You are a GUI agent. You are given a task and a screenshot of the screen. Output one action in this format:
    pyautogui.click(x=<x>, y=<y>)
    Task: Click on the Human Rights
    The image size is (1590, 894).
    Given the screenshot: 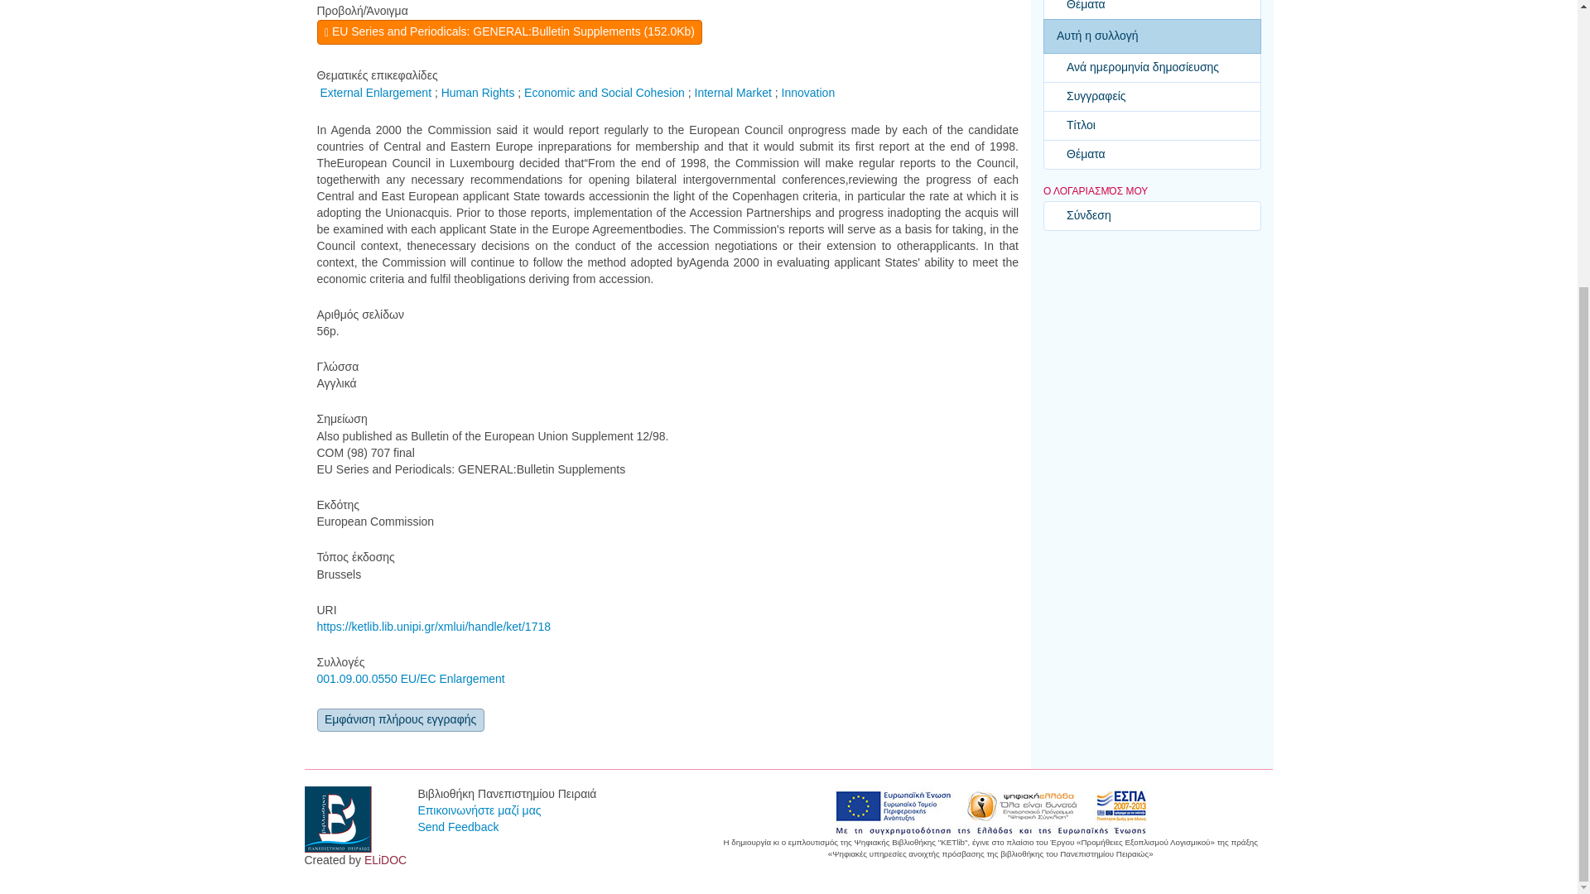 What is the action you would take?
    pyautogui.click(x=479, y=92)
    